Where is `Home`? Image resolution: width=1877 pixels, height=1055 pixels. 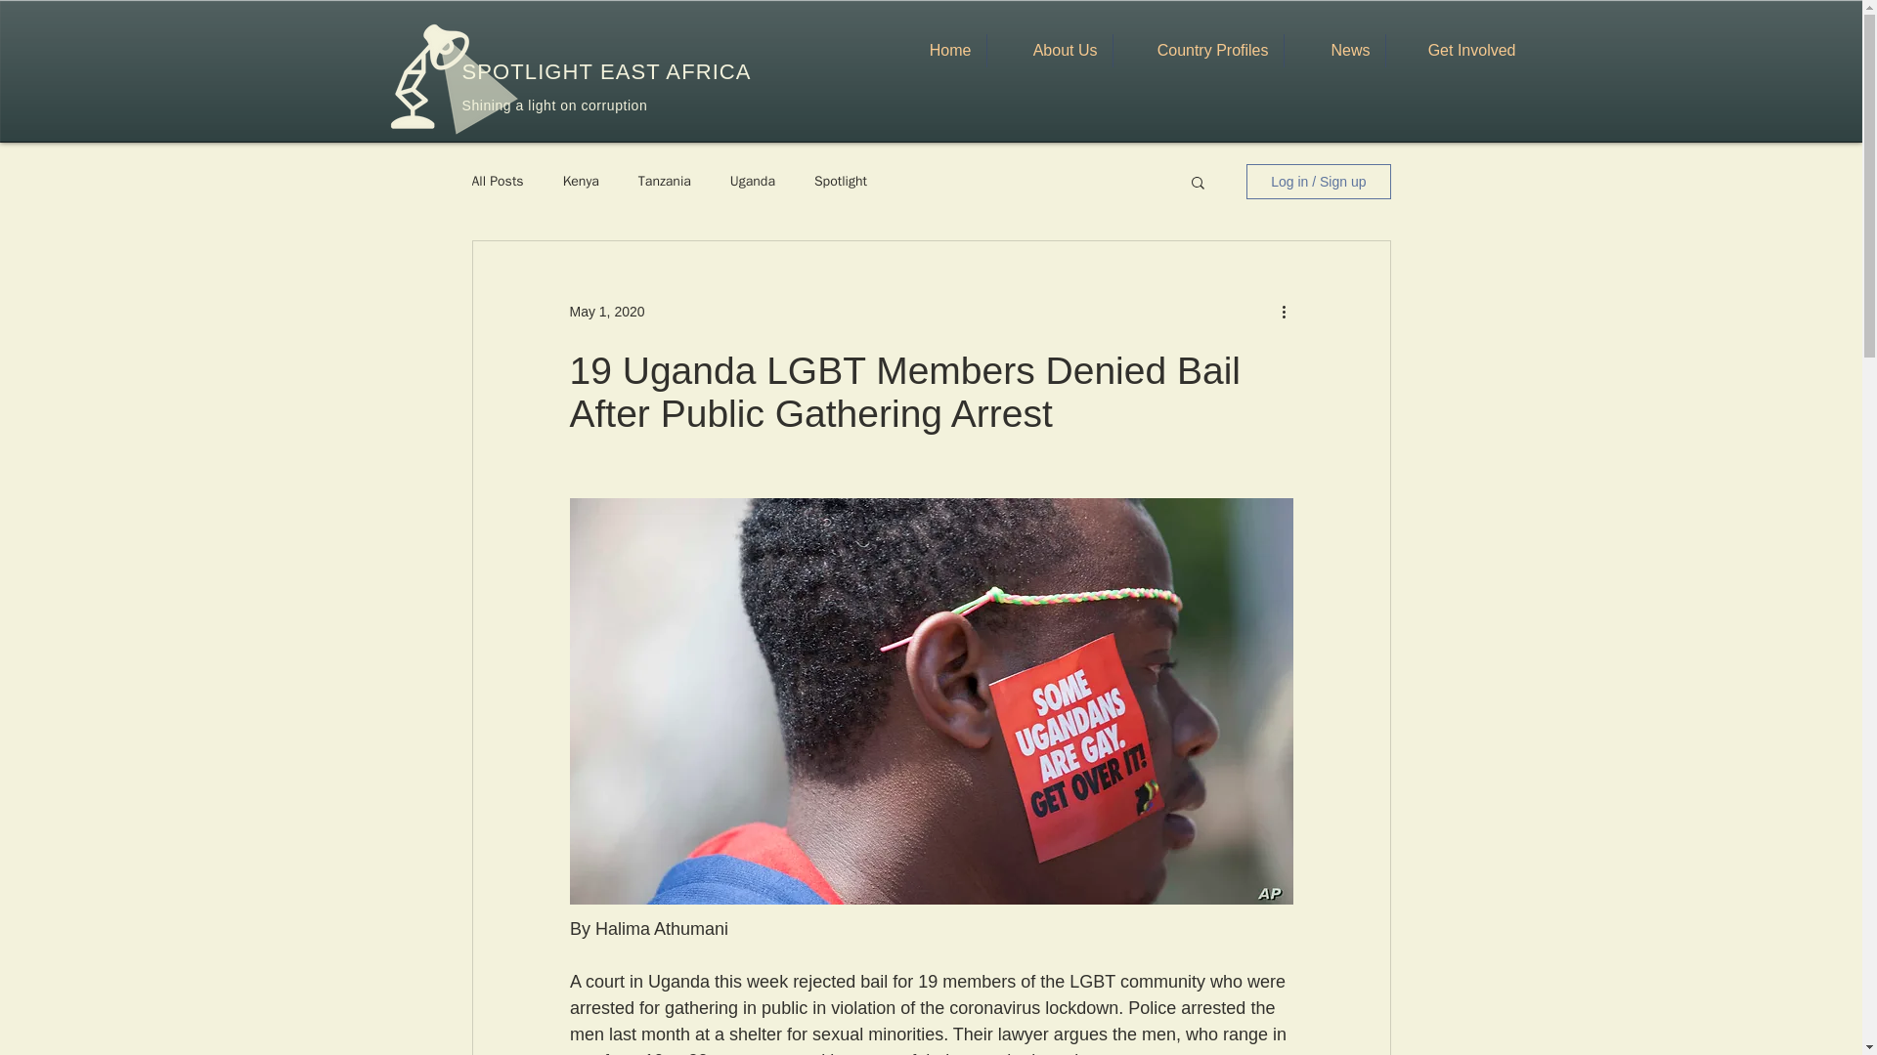 Home is located at coordinates (934, 51).